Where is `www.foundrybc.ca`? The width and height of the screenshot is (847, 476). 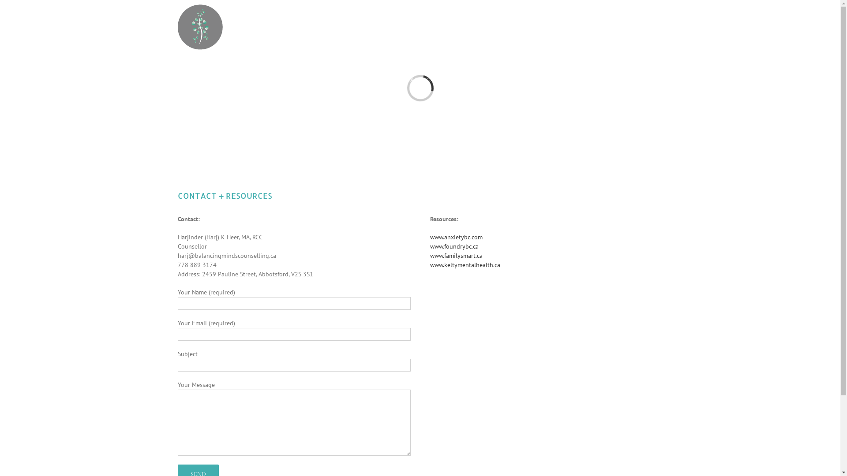 www.foundrybc.ca is located at coordinates (454, 246).